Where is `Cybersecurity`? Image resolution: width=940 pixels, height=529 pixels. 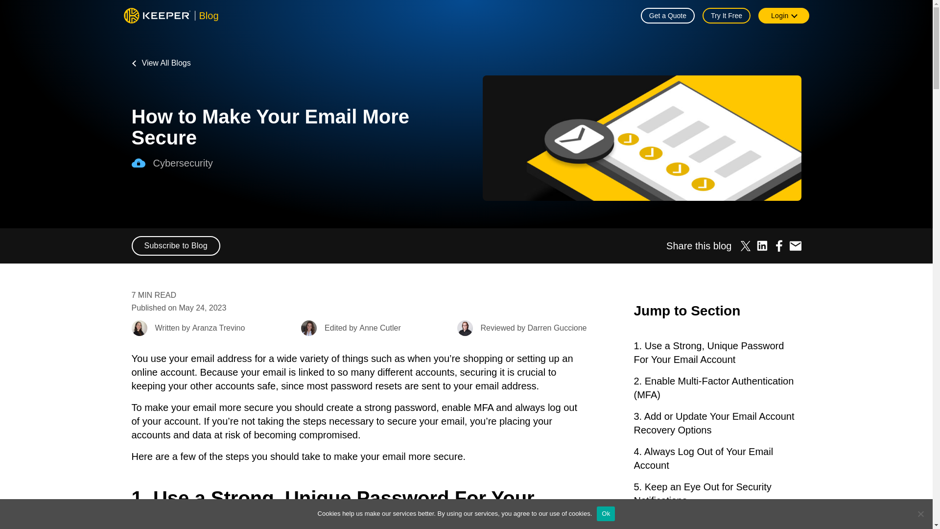 Cybersecurity is located at coordinates (297, 163).